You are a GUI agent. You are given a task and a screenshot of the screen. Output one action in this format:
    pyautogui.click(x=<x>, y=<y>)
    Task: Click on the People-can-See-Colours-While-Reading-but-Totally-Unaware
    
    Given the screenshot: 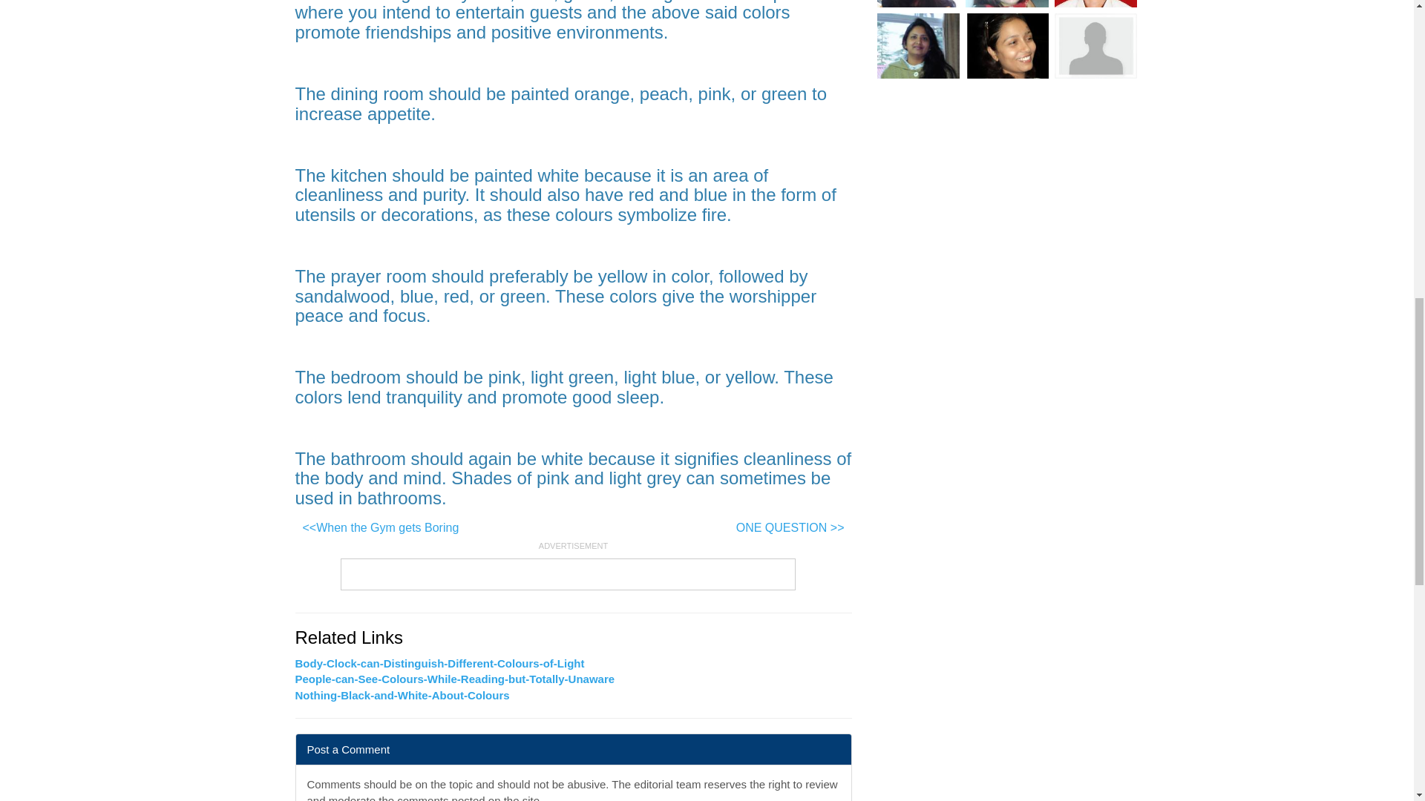 What is the action you would take?
    pyautogui.click(x=455, y=679)
    